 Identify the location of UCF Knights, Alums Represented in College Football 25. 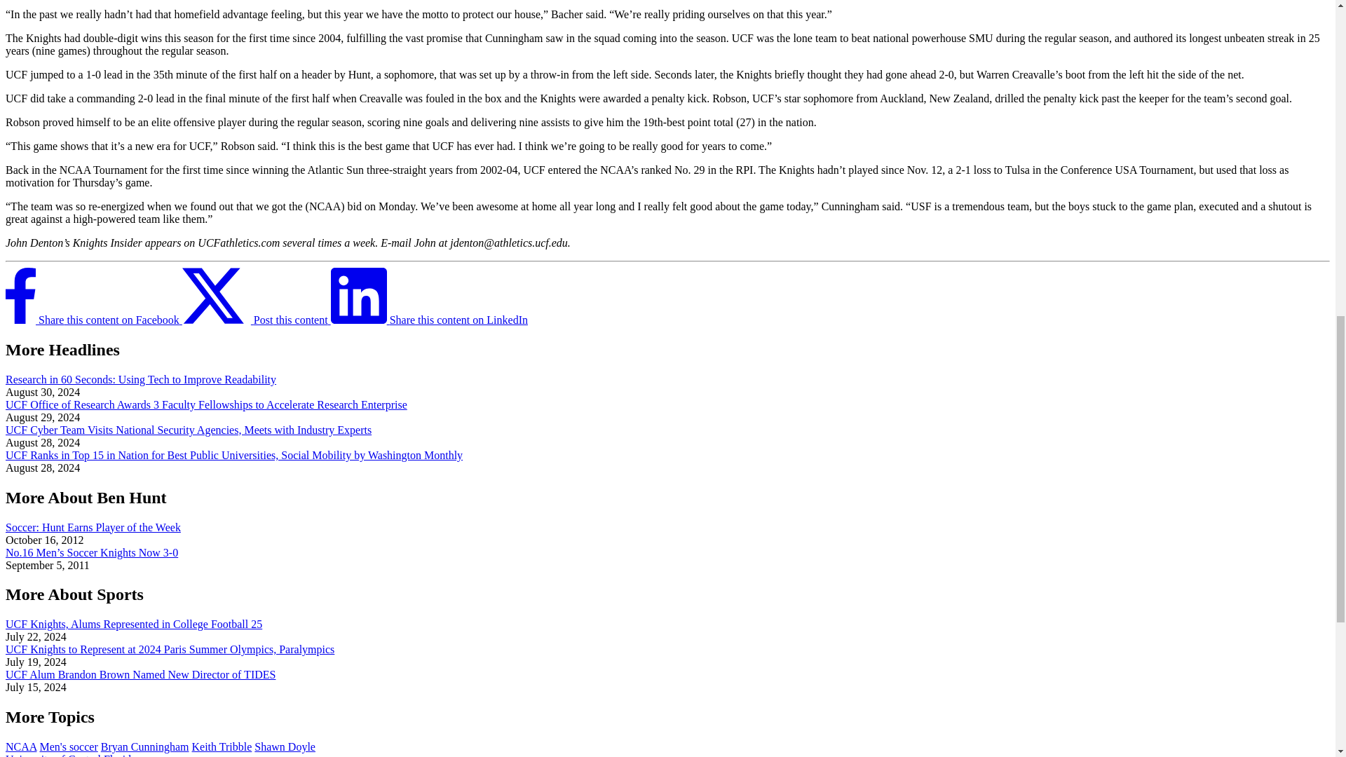
(133, 624).